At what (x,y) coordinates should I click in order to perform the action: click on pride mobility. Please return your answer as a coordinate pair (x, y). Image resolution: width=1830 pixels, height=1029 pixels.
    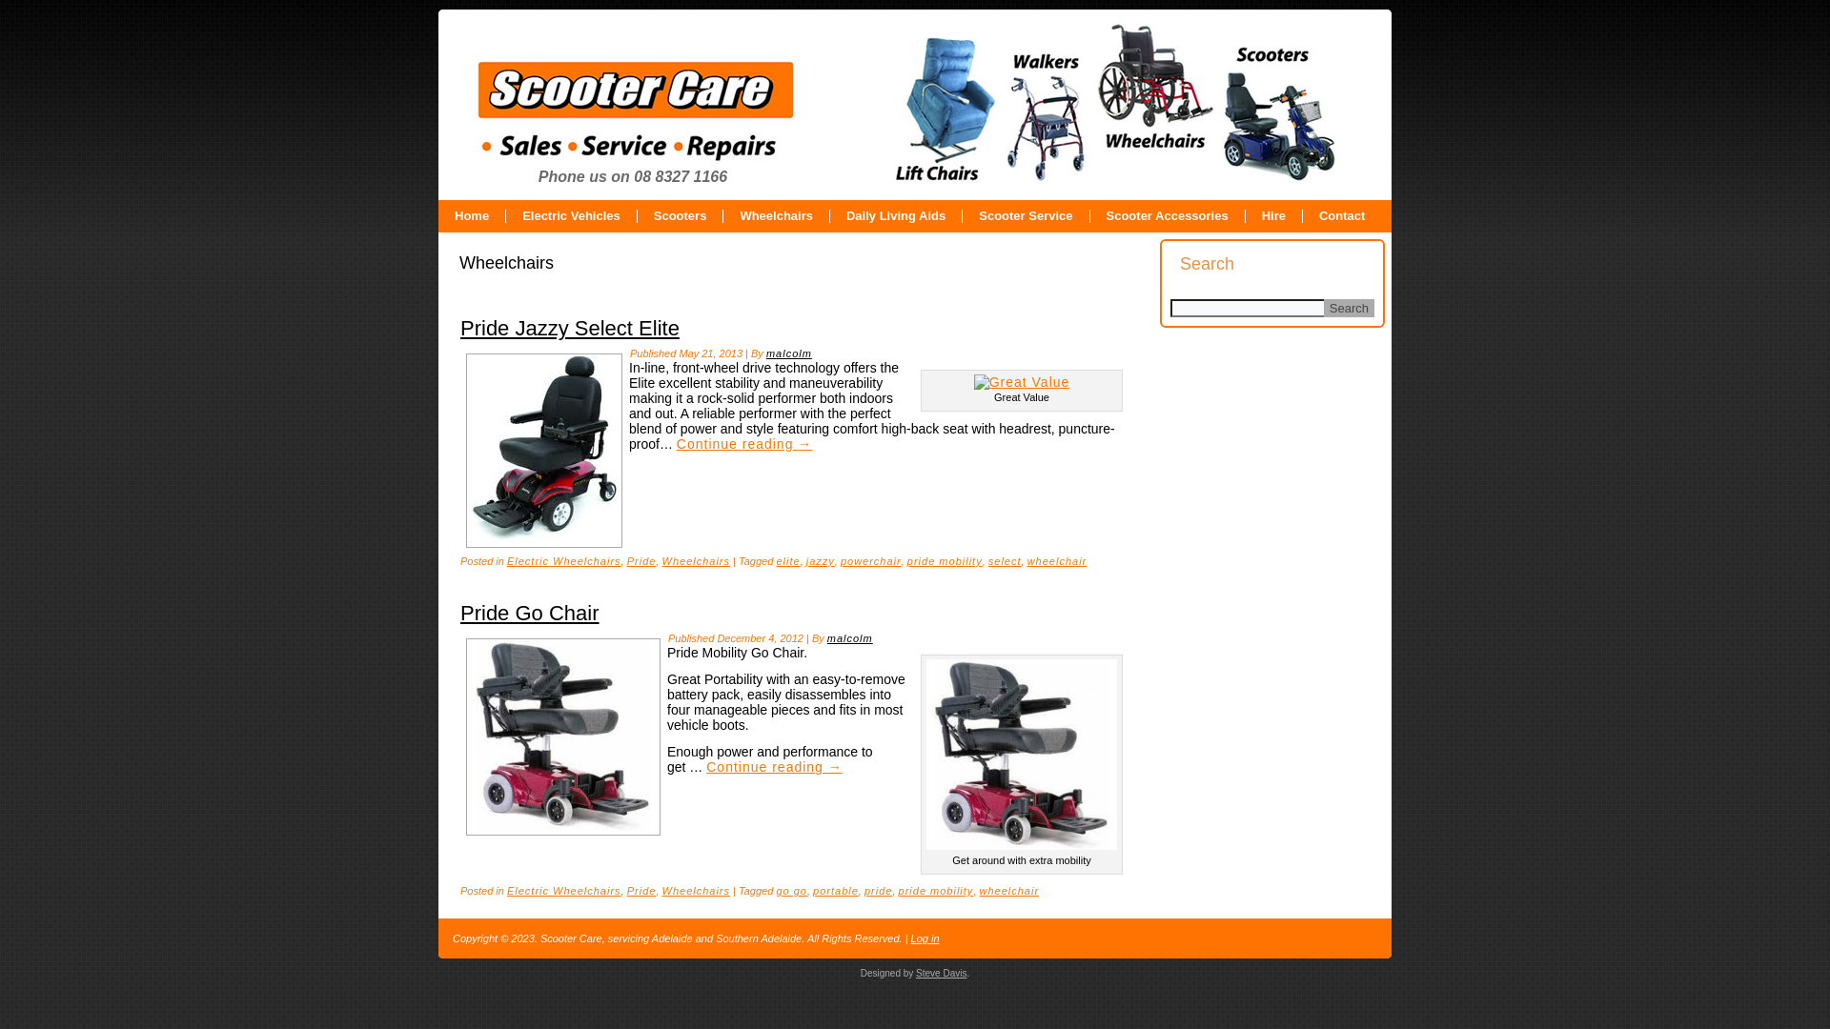
    Looking at the image, I should click on (936, 891).